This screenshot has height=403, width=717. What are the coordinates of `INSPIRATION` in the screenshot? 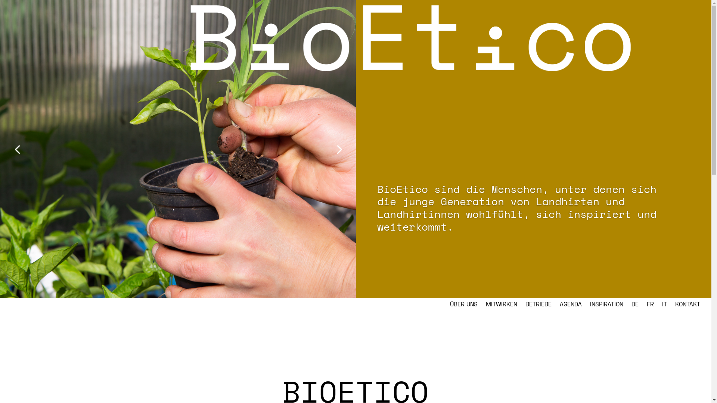 It's located at (606, 306).